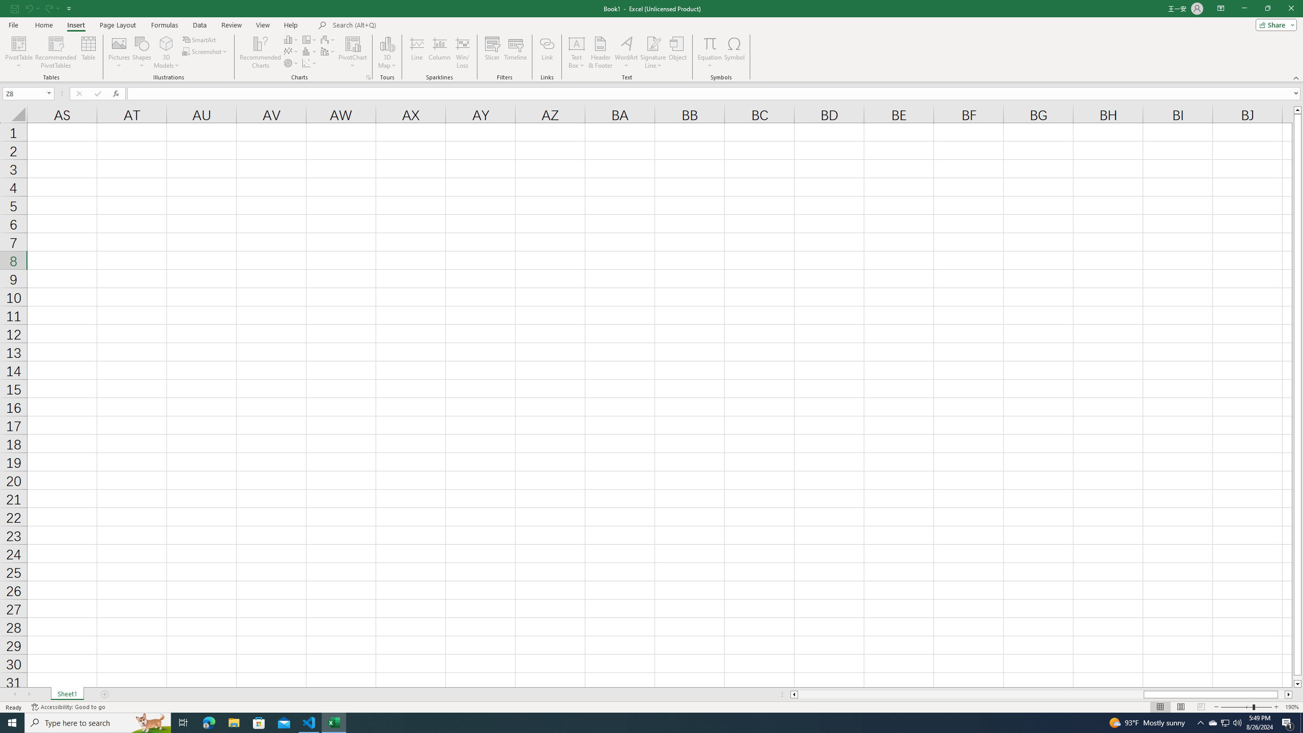 The height and width of the screenshot is (733, 1303). I want to click on 3D Models, so click(166, 43).